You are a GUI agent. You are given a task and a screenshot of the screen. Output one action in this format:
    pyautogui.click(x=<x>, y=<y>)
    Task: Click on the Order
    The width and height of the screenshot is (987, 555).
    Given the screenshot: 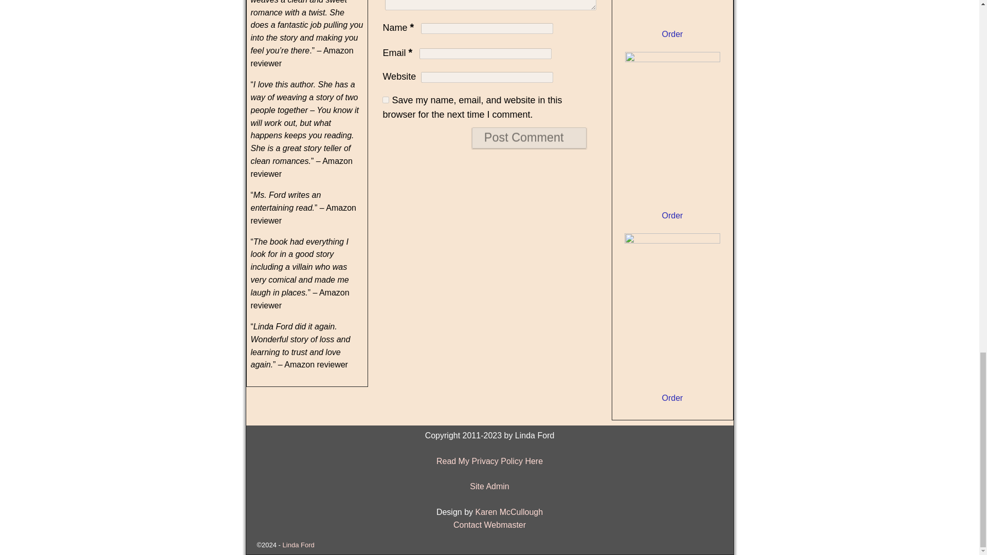 What is the action you would take?
    pyautogui.click(x=672, y=215)
    